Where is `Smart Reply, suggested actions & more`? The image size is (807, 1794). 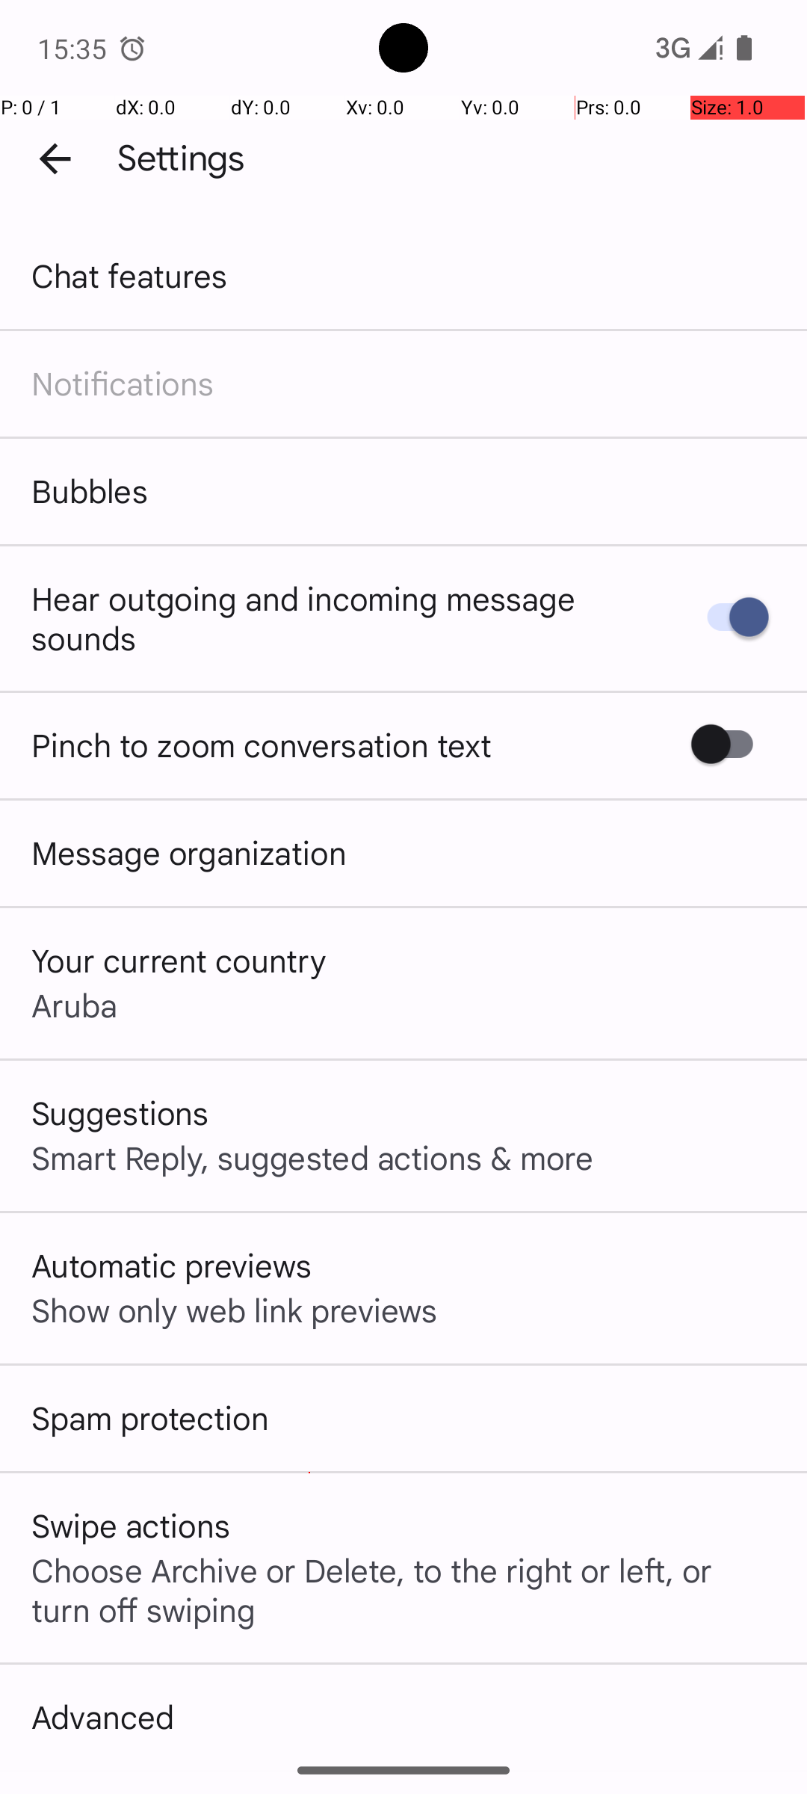 Smart Reply, suggested actions & more is located at coordinates (312, 1157).